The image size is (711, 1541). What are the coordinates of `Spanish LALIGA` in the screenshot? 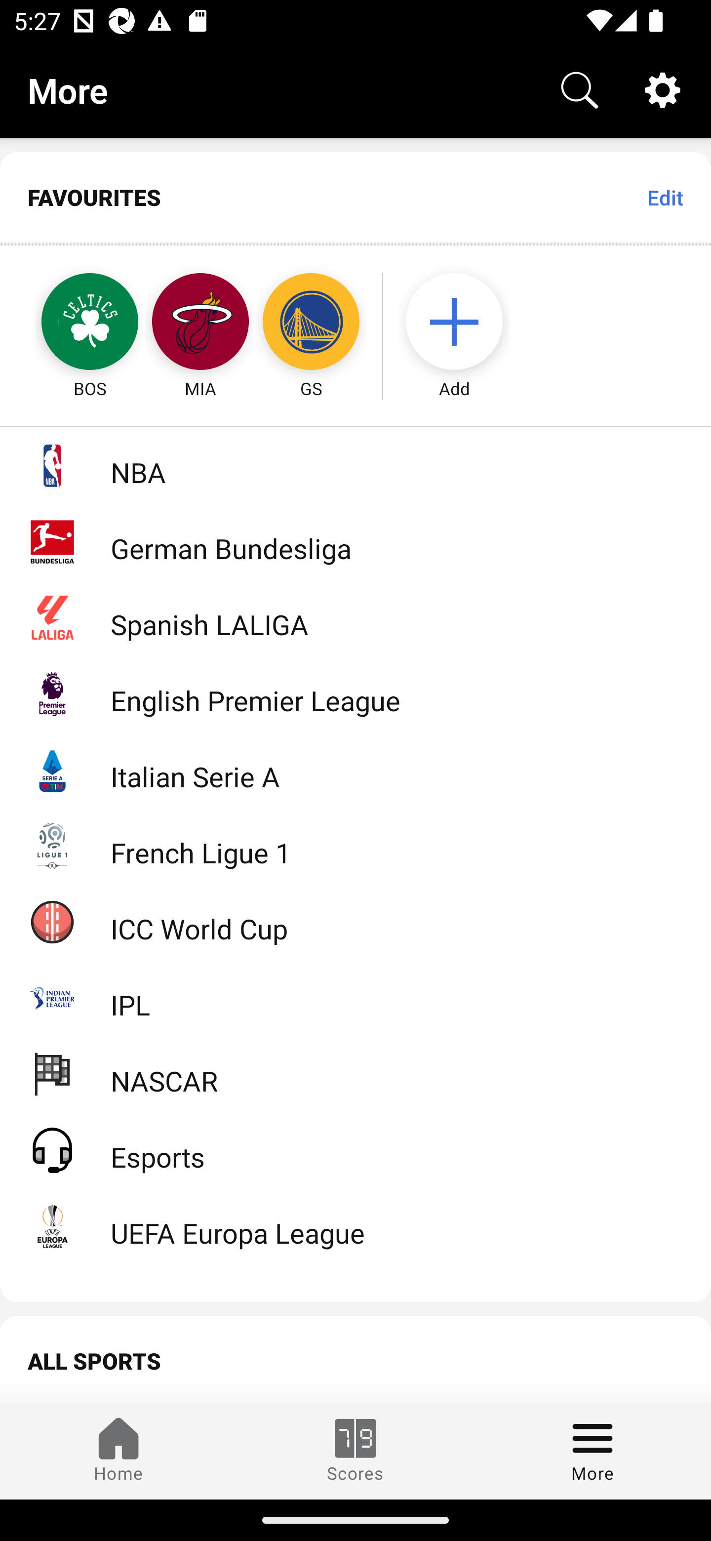 It's located at (355, 617).